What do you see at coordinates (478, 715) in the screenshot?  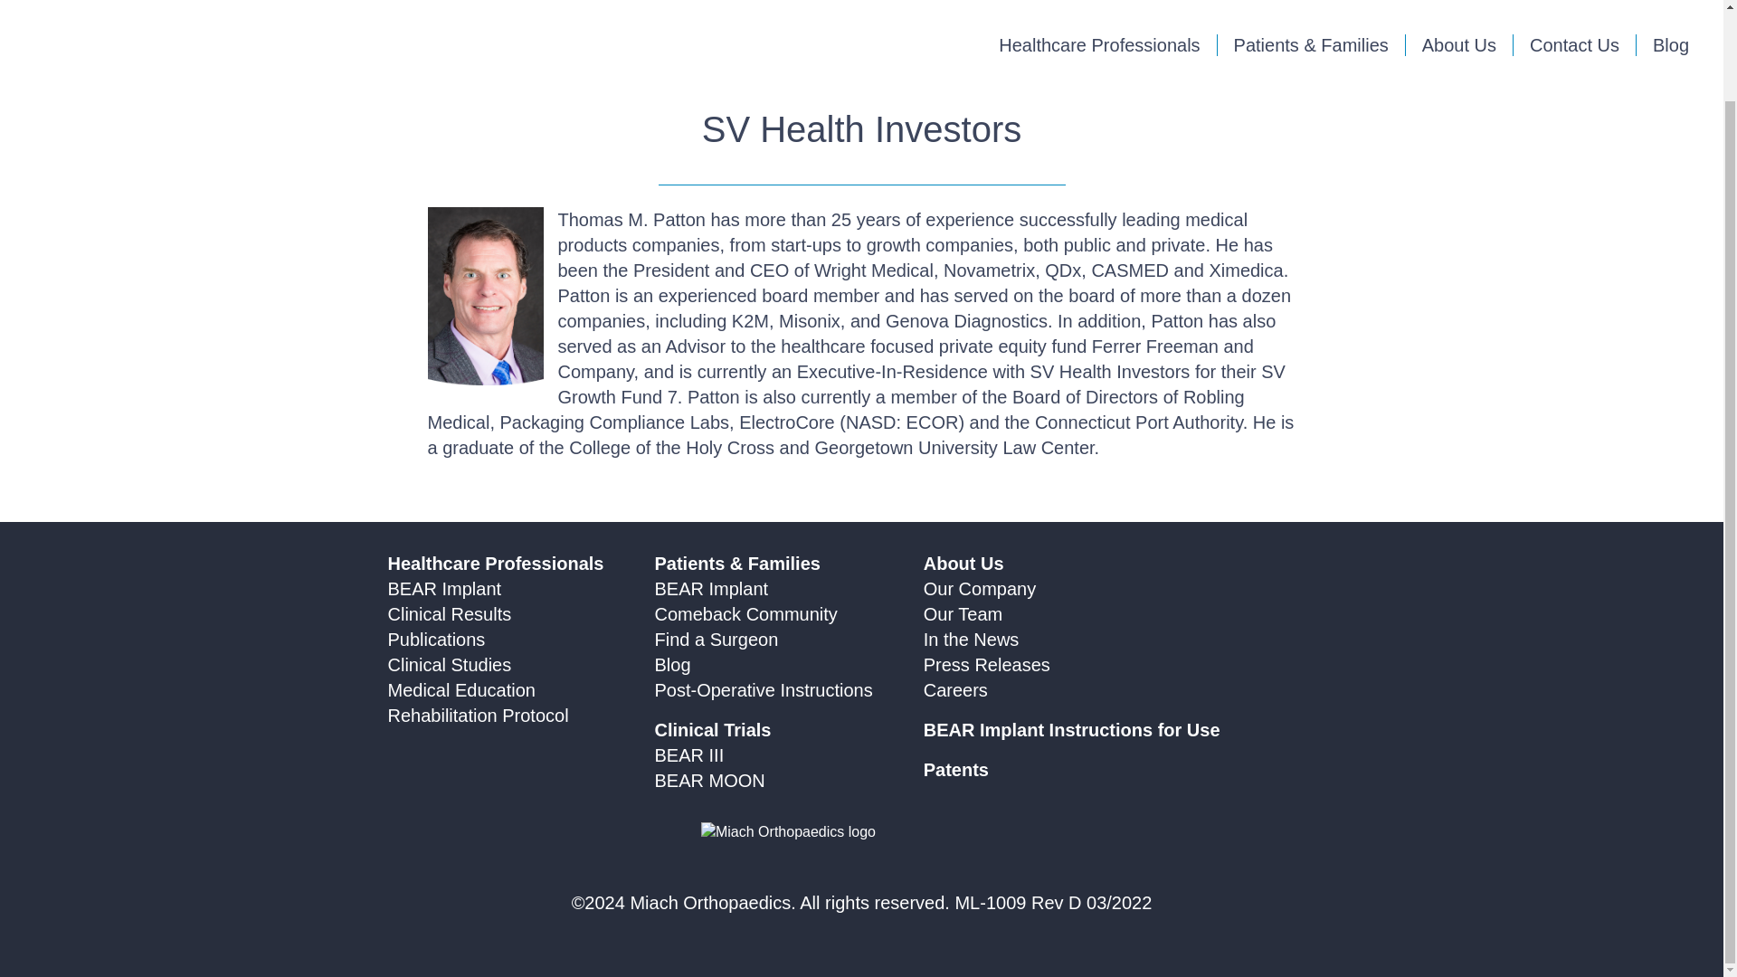 I see `Rehabilitation Protocol` at bounding box center [478, 715].